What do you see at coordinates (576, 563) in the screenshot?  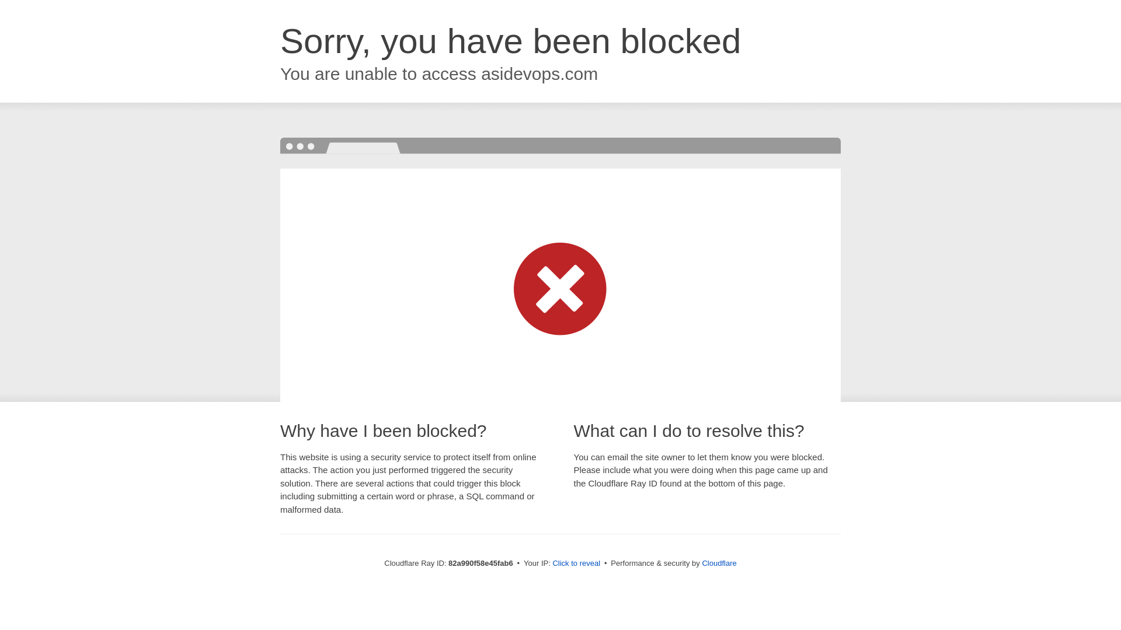 I see `Click to reveal` at bounding box center [576, 563].